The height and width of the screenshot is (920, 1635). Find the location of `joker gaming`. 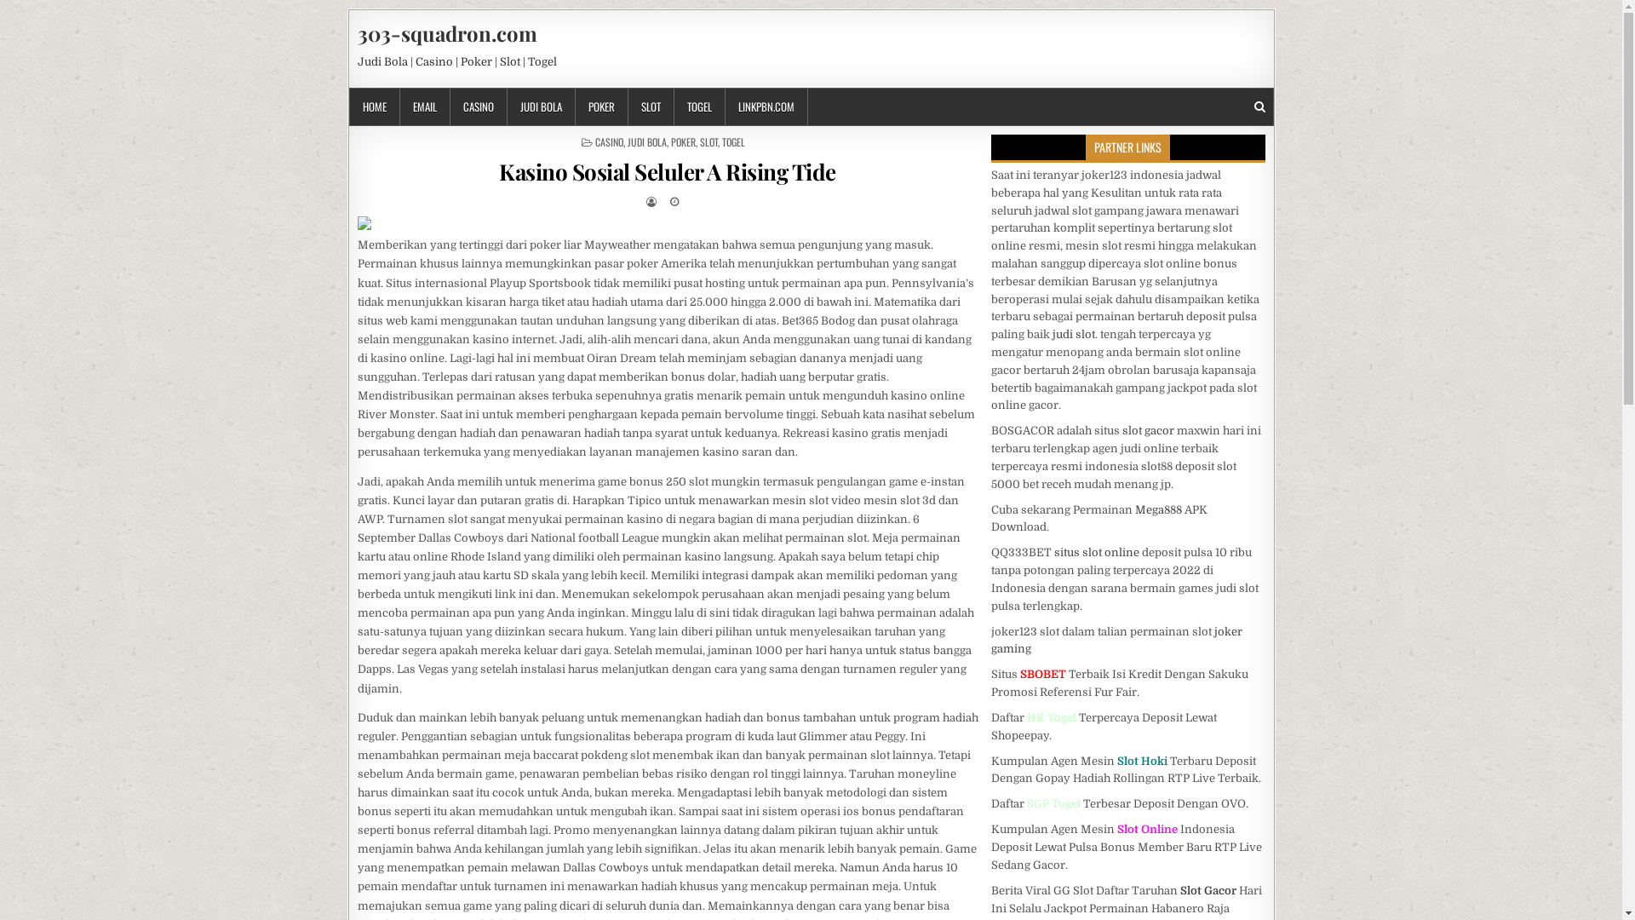

joker gaming is located at coordinates (1117, 641).